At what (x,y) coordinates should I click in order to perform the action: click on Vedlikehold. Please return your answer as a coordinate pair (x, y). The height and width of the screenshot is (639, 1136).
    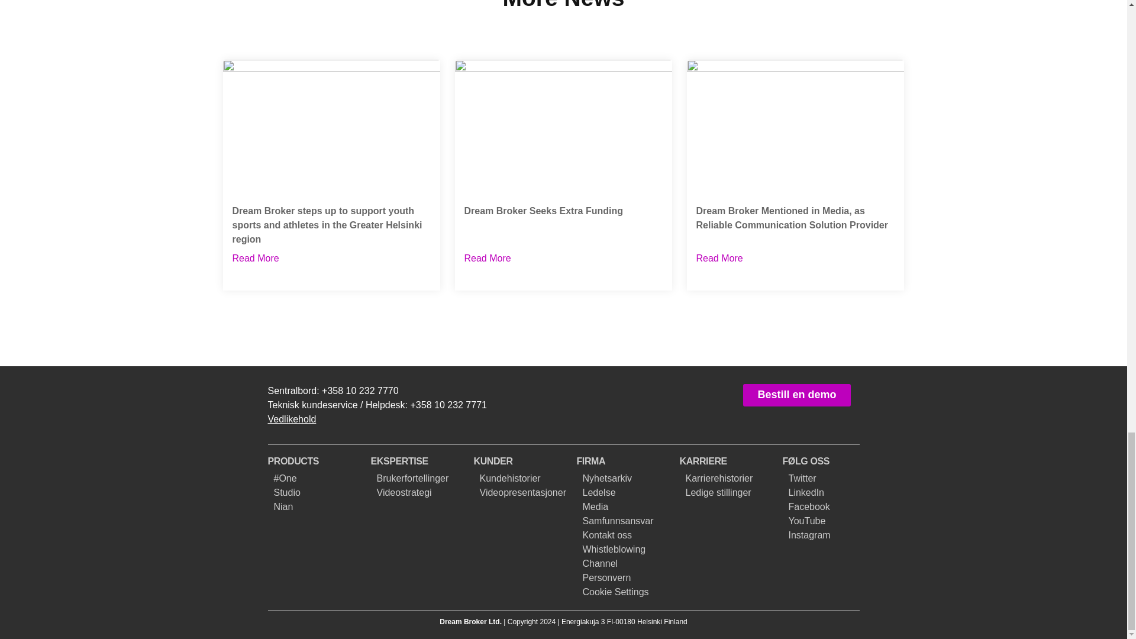
    Looking at the image, I should click on (293, 461).